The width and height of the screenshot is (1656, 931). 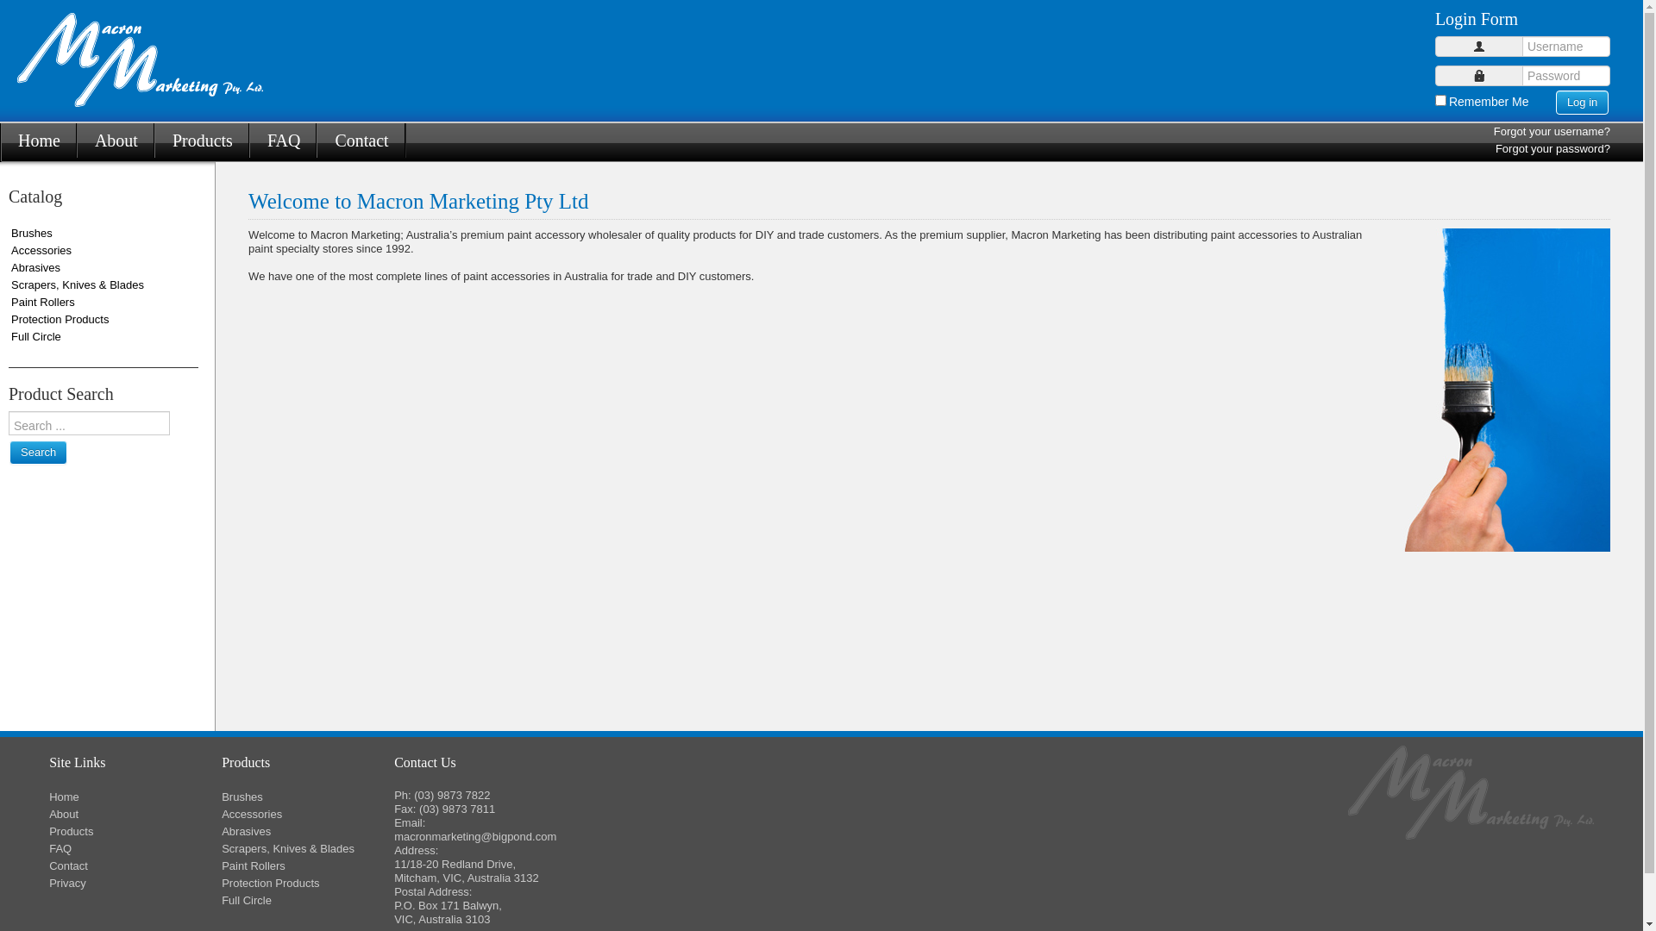 What do you see at coordinates (108, 268) in the screenshot?
I see `Abrasives` at bounding box center [108, 268].